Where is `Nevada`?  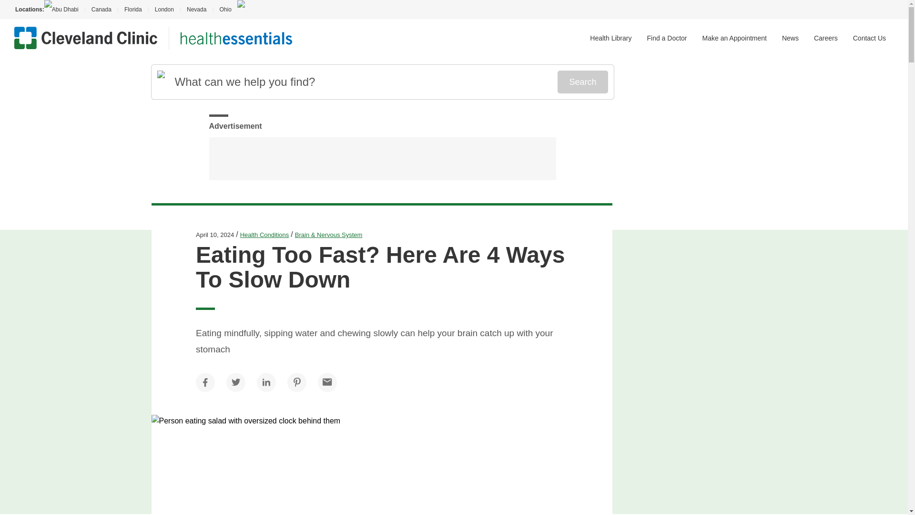
Nevada is located at coordinates (196, 10).